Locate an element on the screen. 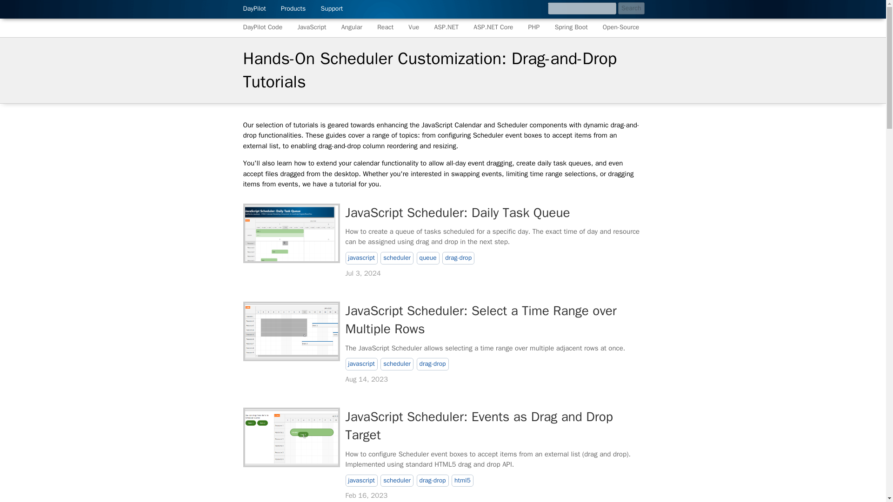  drag-drop is located at coordinates (433, 364).